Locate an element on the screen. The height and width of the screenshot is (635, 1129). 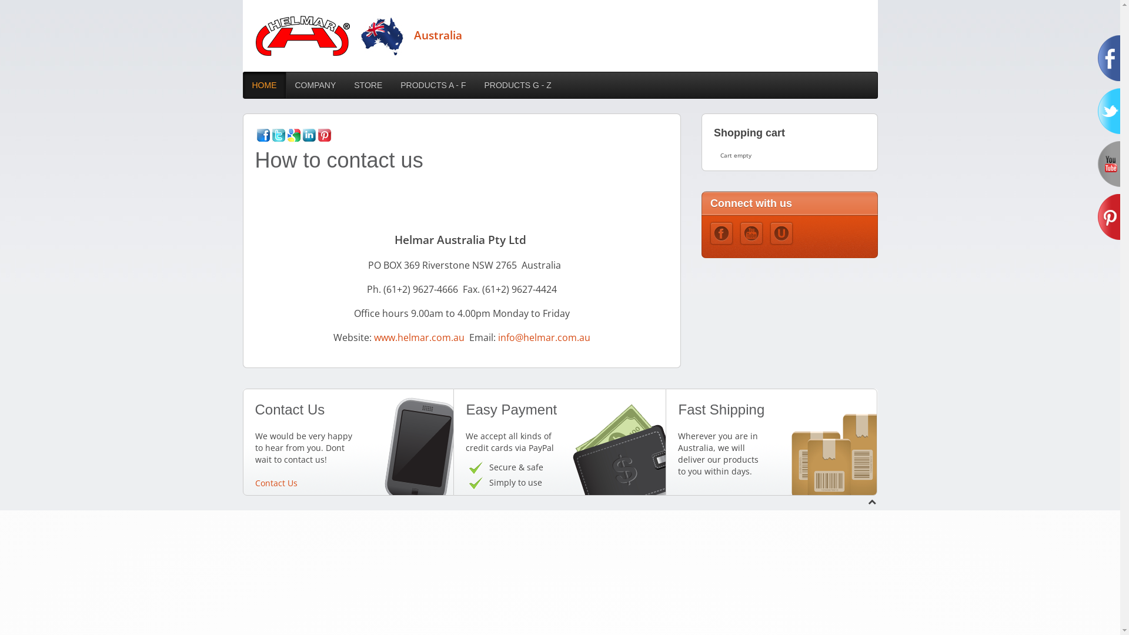
Facebook is located at coordinates (722, 233).